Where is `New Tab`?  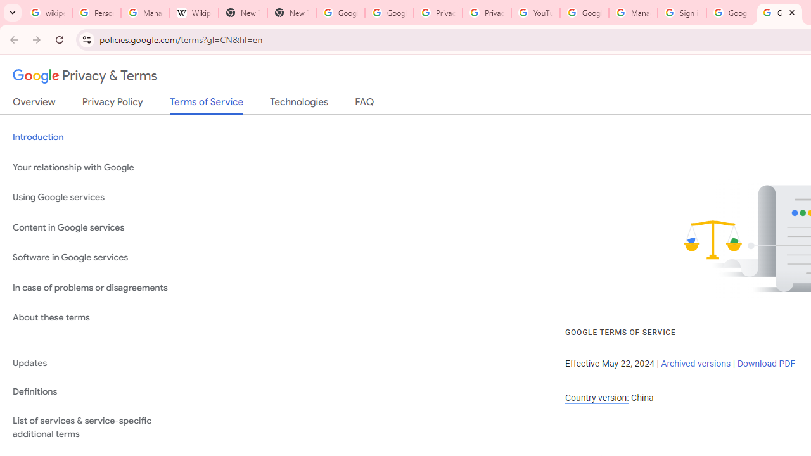
New Tab is located at coordinates (243, 13).